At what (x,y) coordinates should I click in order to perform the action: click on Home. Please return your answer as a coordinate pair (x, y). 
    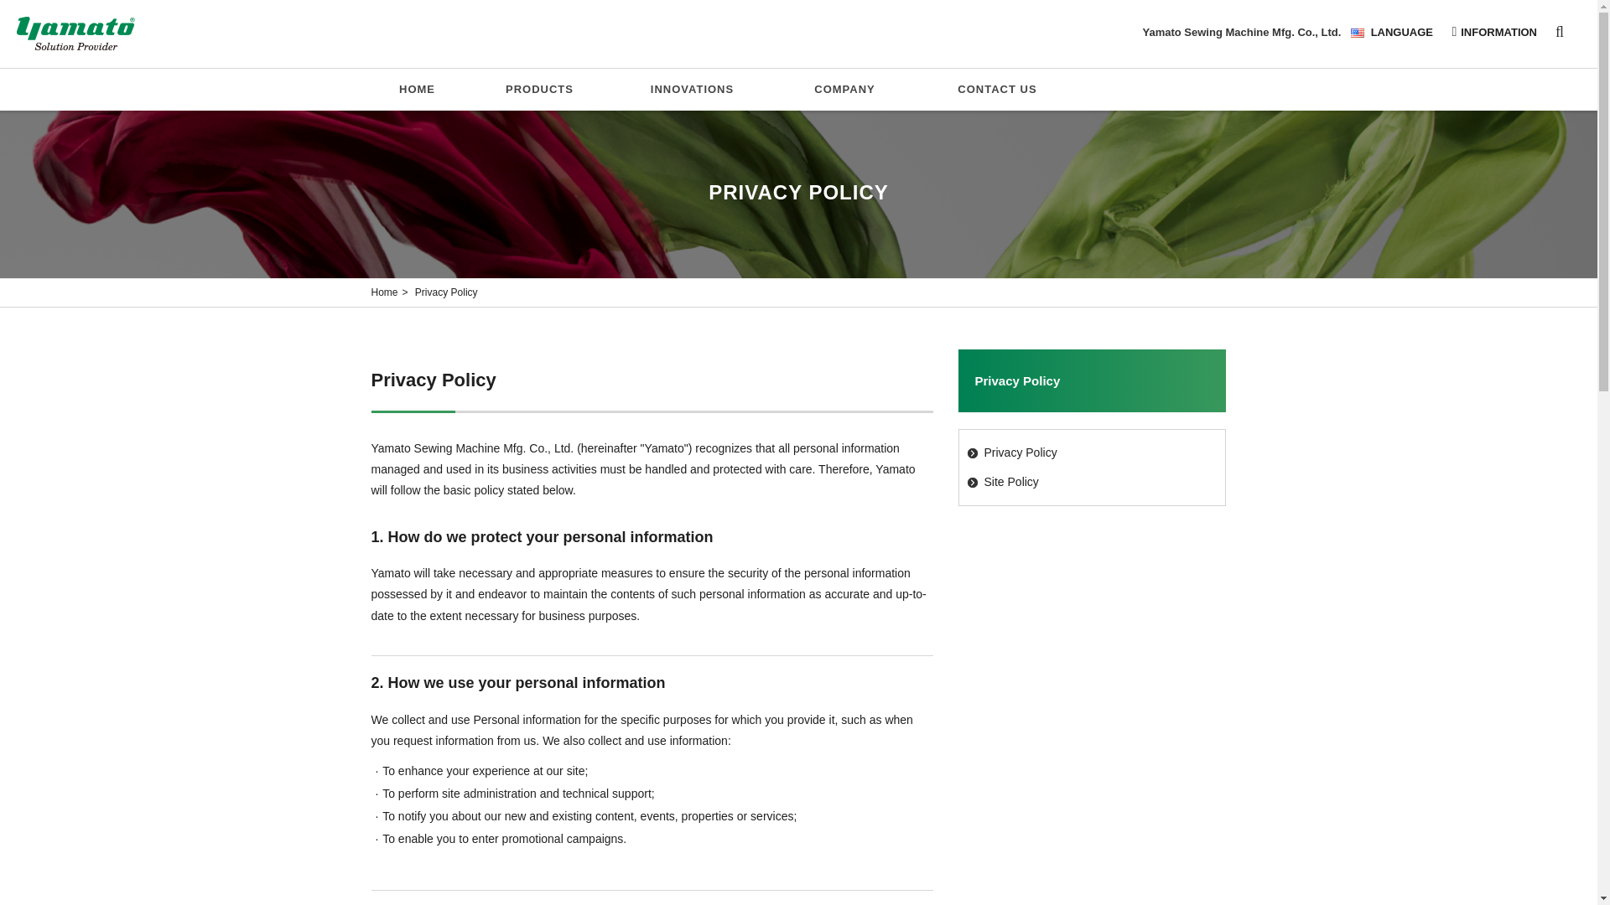
    Looking at the image, I should click on (384, 292).